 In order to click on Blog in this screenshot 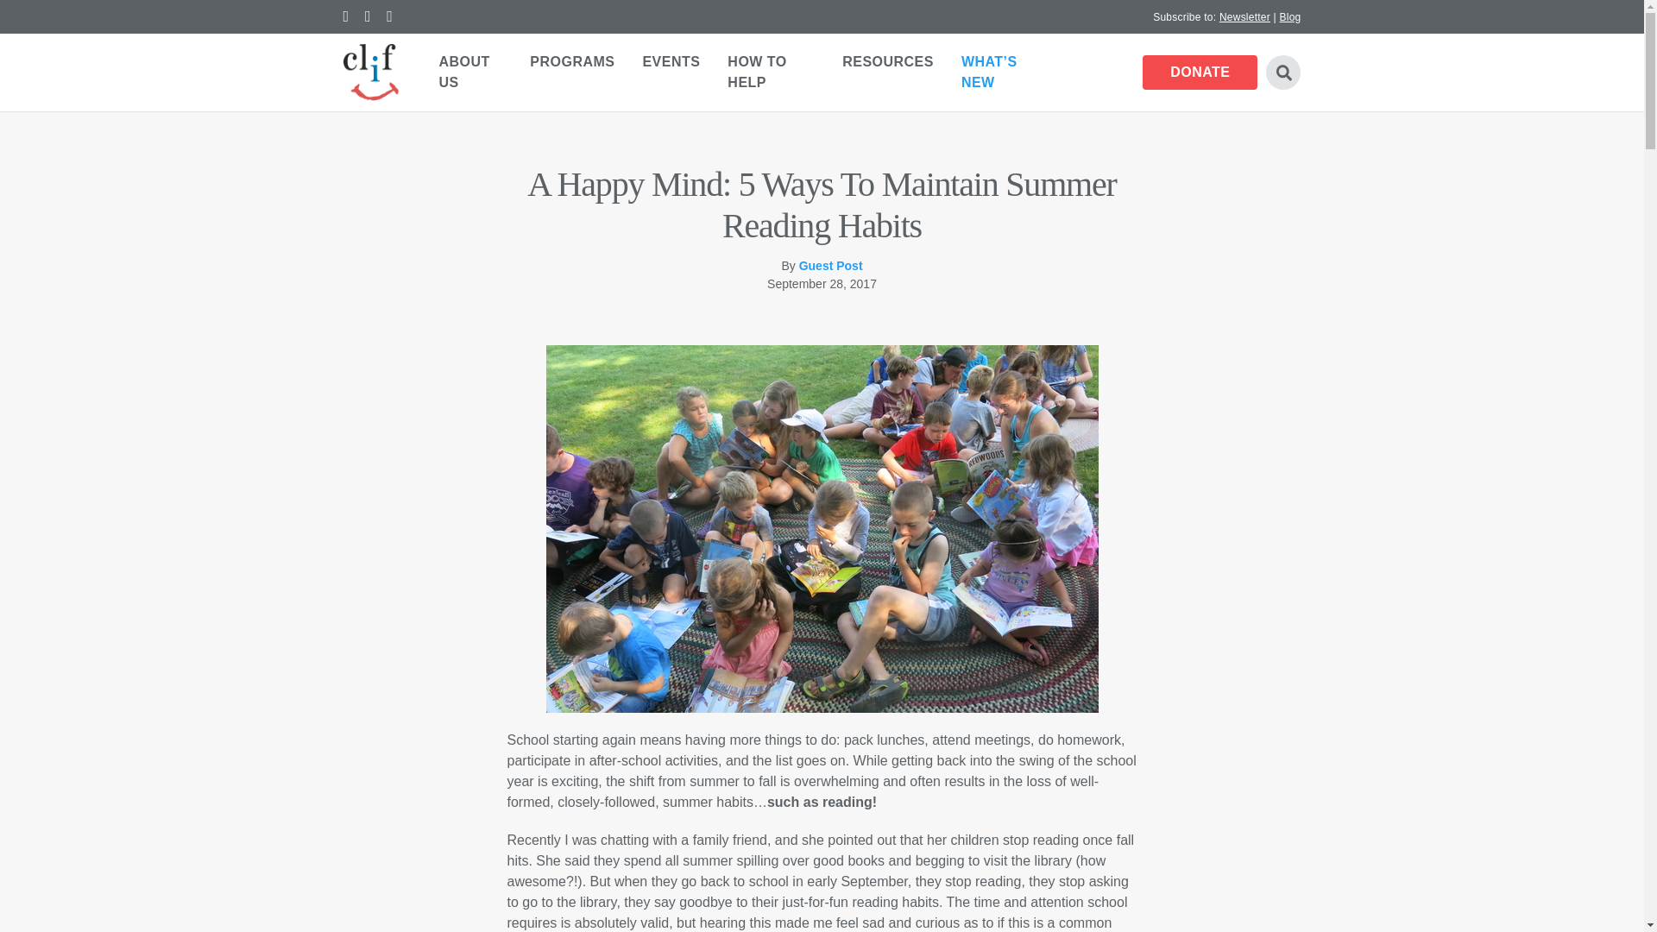, I will do `click(1289, 16)`.